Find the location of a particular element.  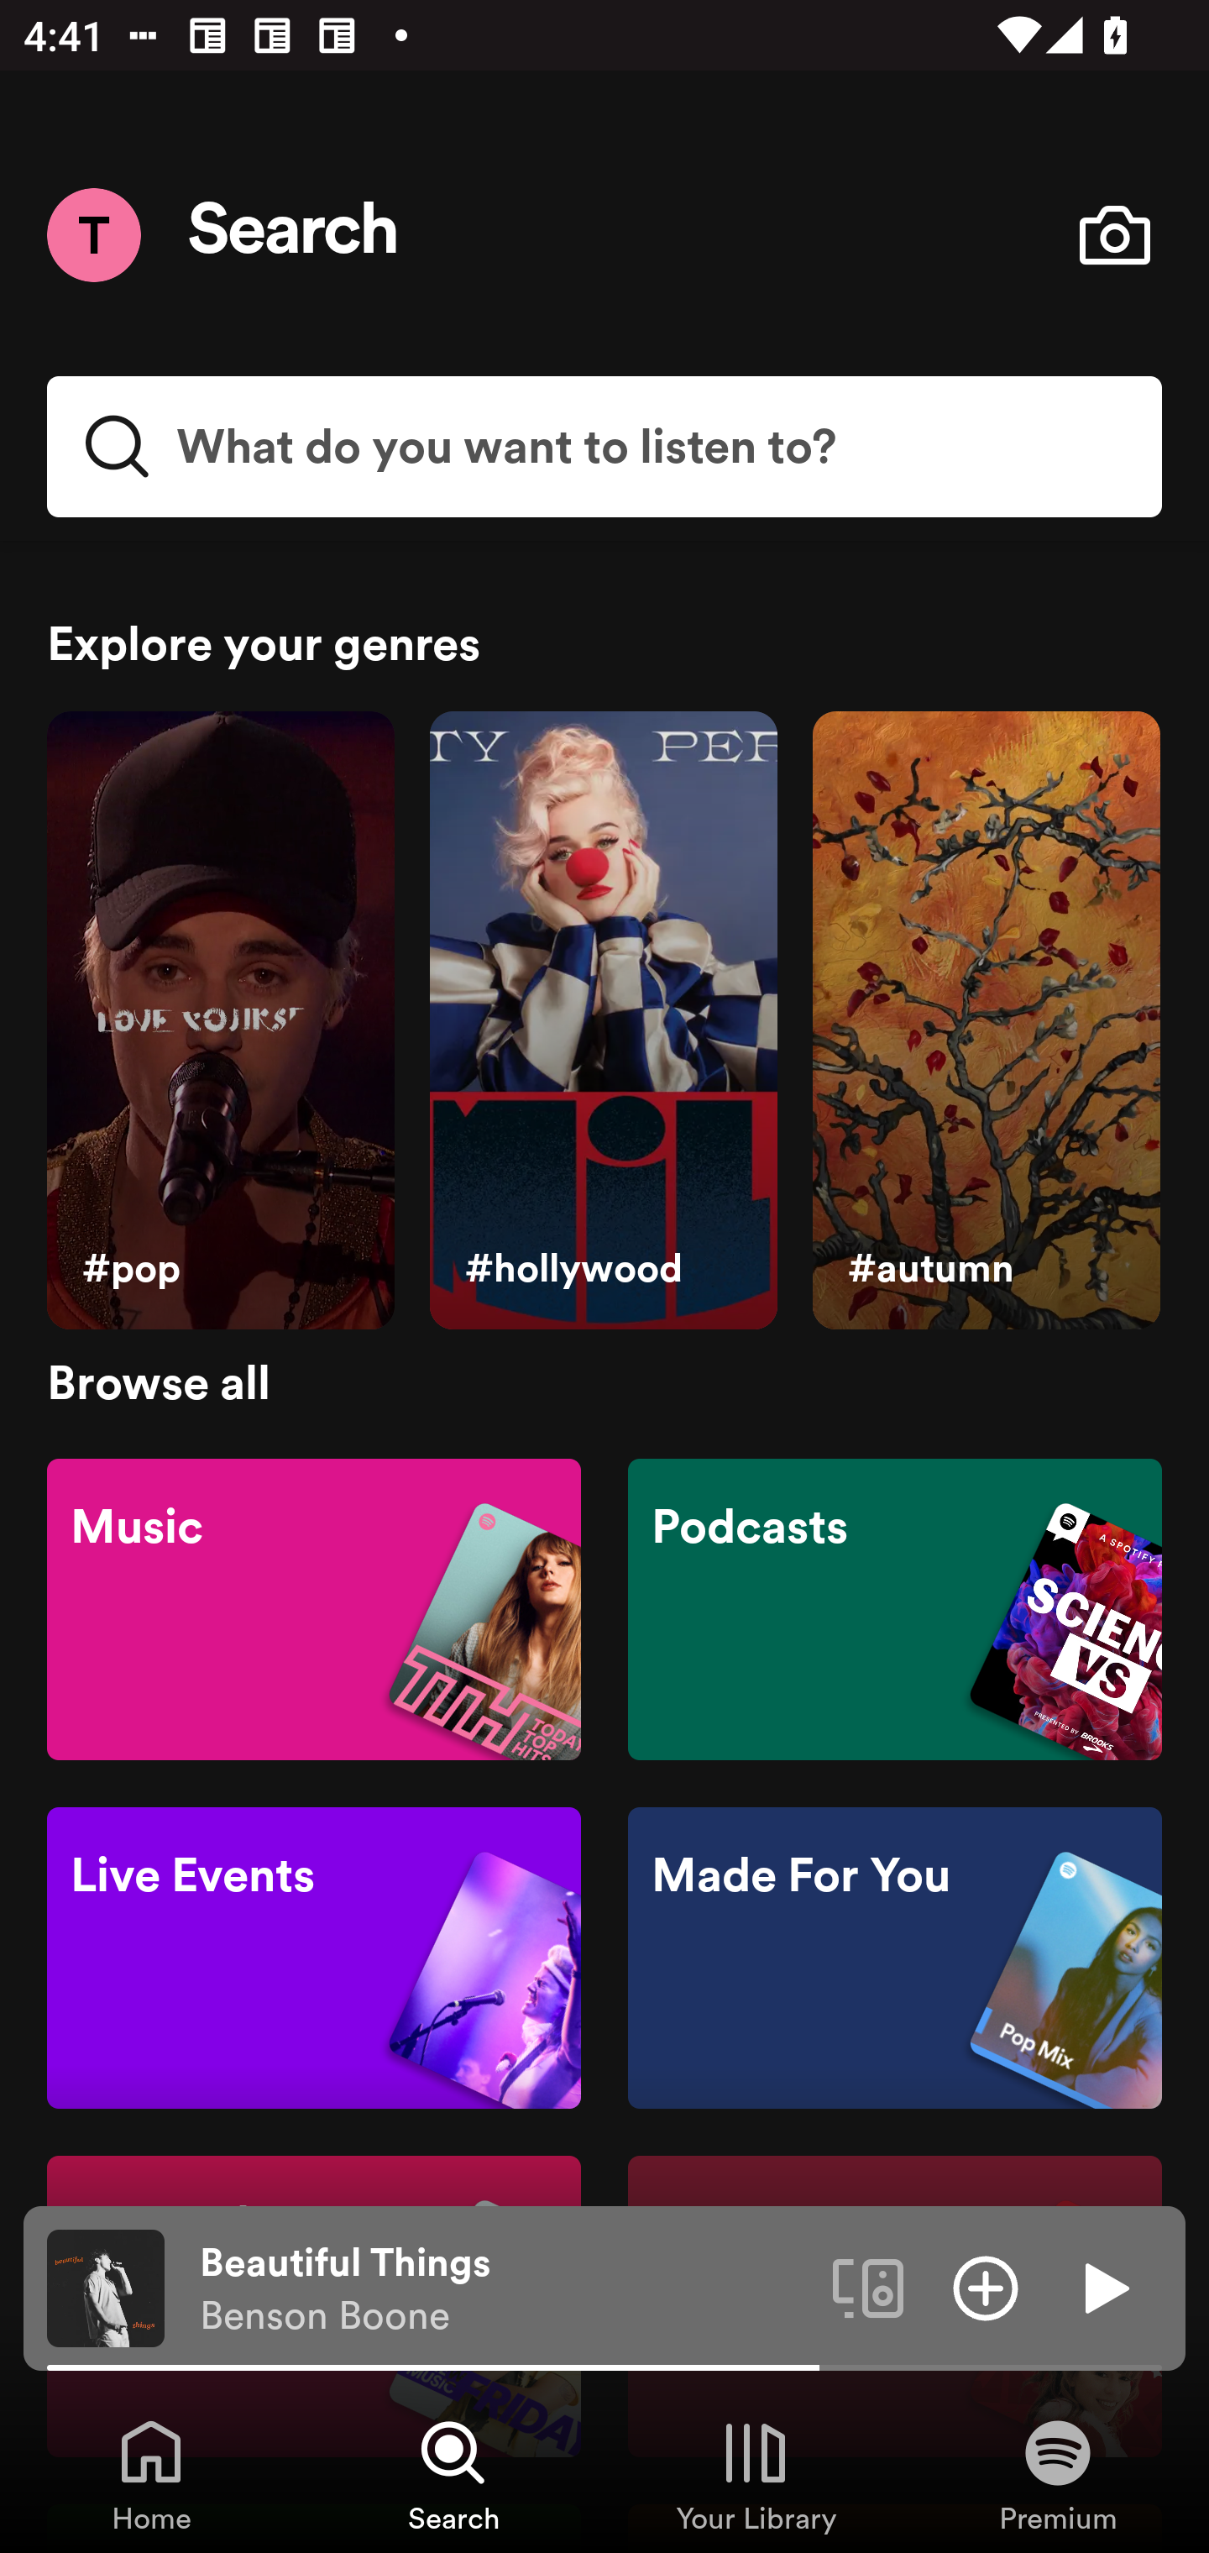

Live Events is located at coordinates (314, 1958).